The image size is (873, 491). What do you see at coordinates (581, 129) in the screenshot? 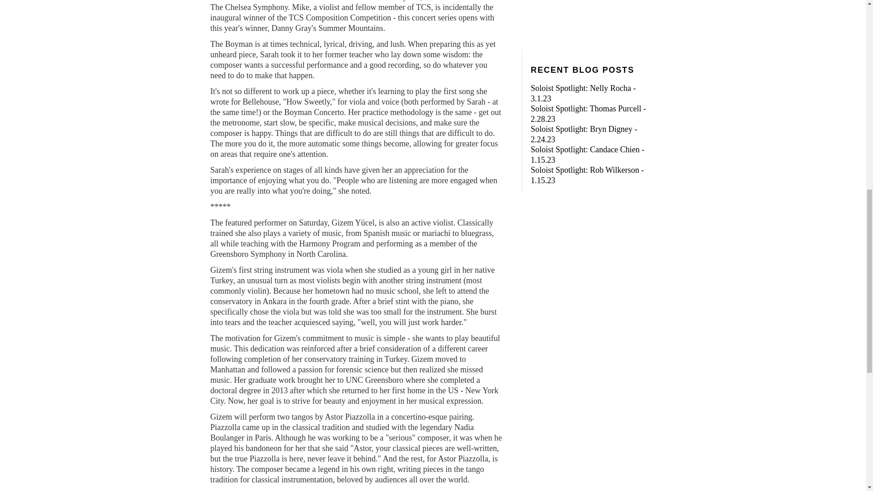
I see `Soloist Spotlight: Bryn Digney` at bounding box center [581, 129].